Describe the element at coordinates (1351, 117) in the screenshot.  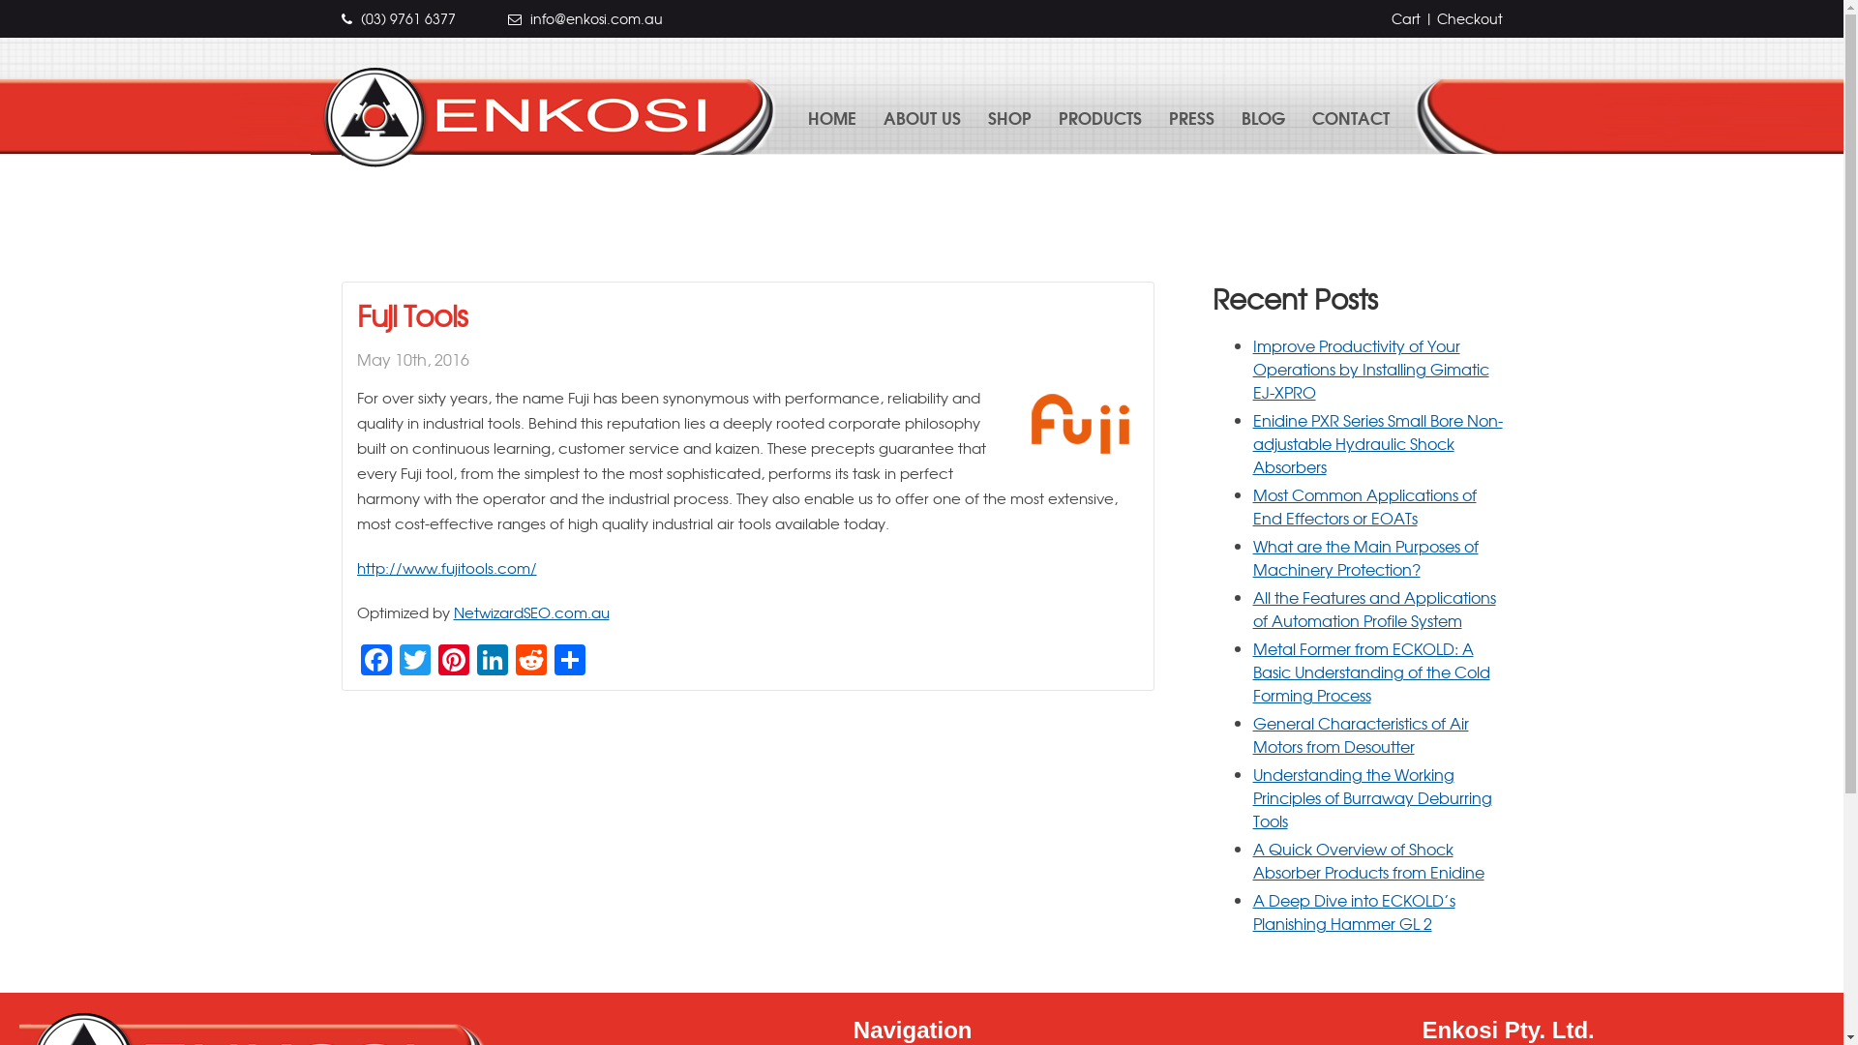
I see `CONTACT` at that location.